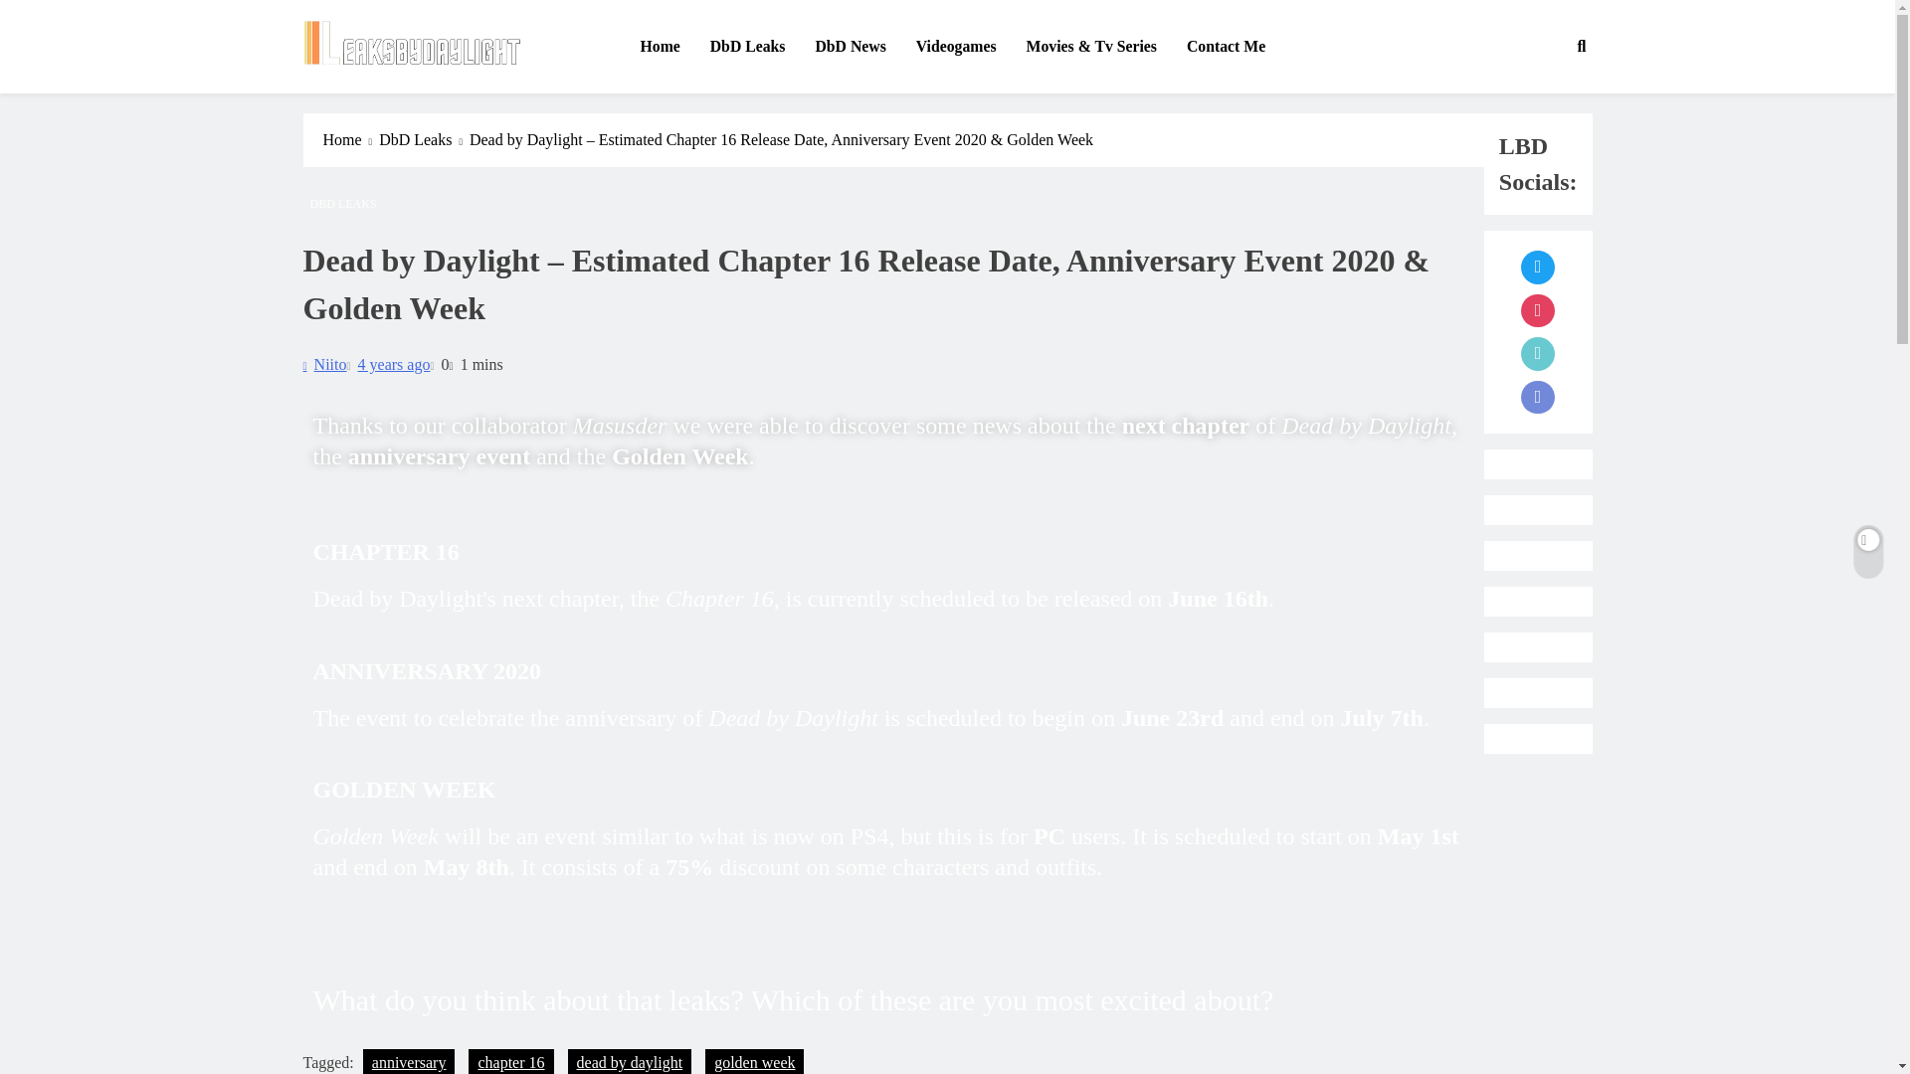 The width and height of the screenshot is (1910, 1074). Describe the element at coordinates (394, 364) in the screenshot. I see `4 years ago` at that location.